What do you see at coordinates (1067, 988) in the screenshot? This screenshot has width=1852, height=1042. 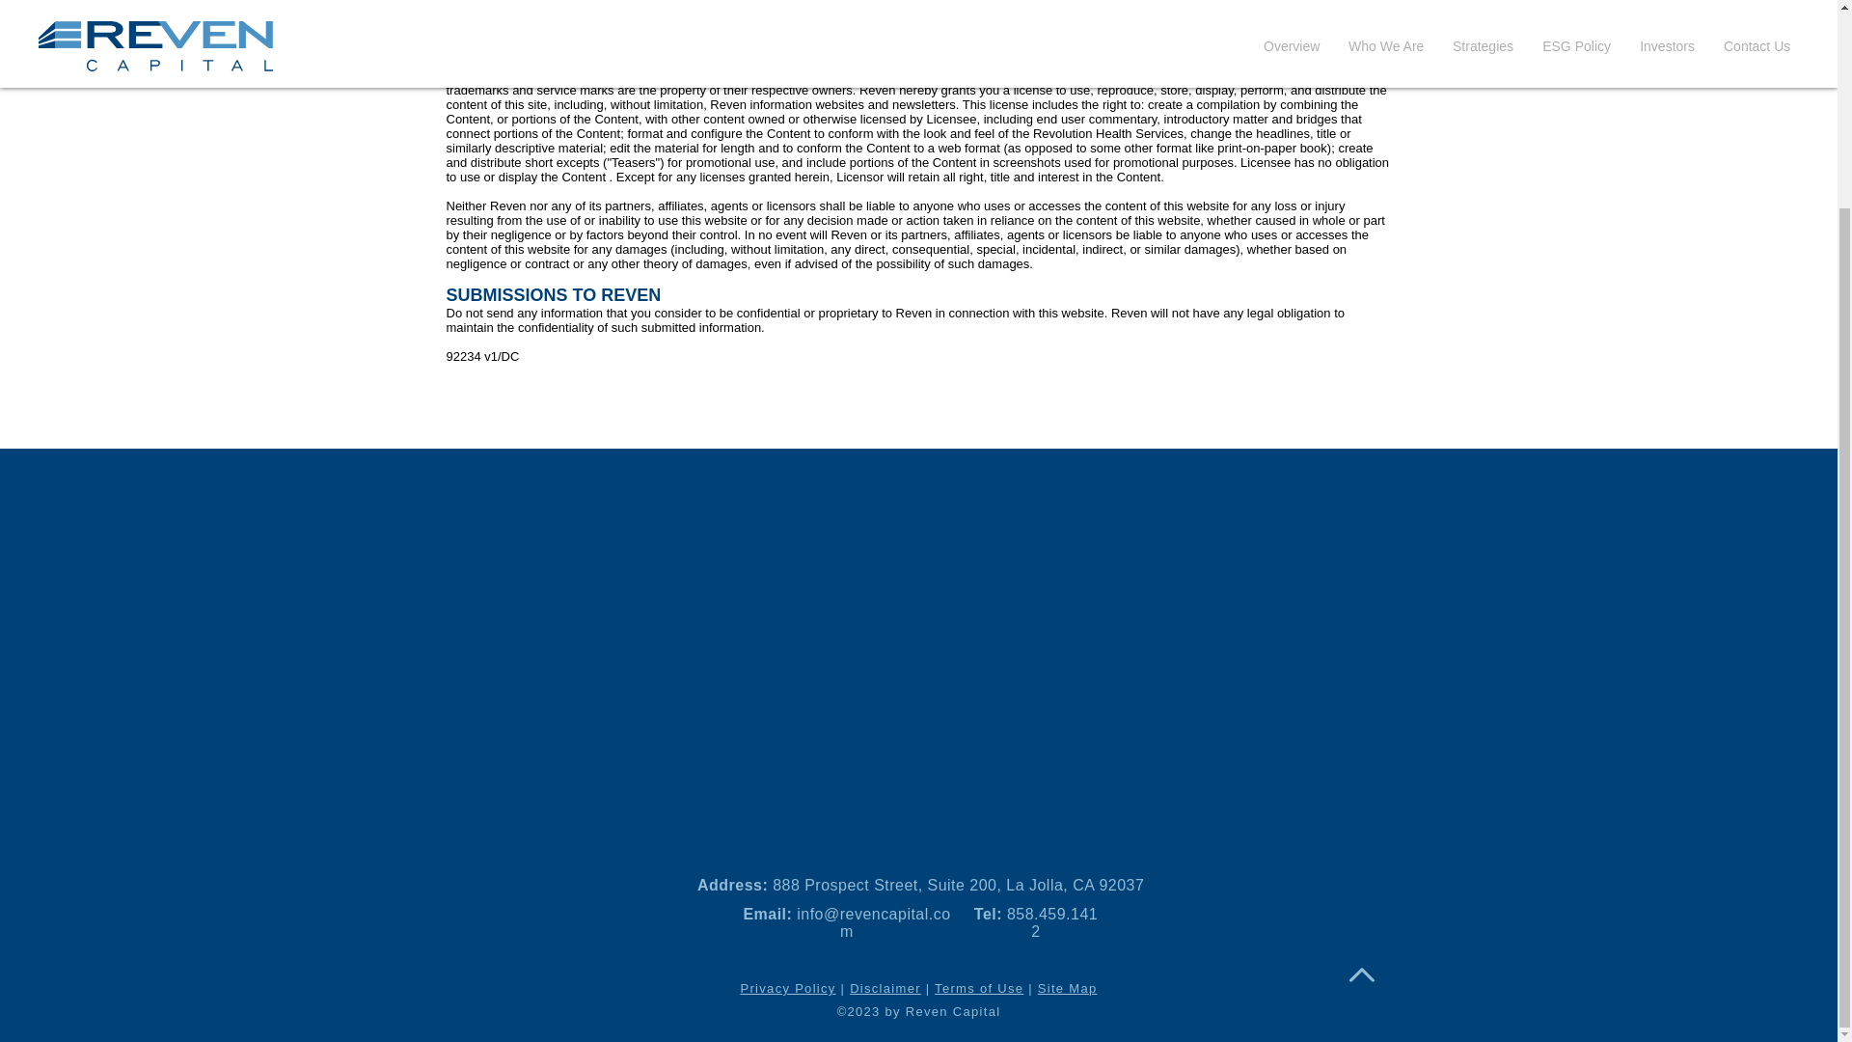 I see `Site Map` at bounding box center [1067, 988].